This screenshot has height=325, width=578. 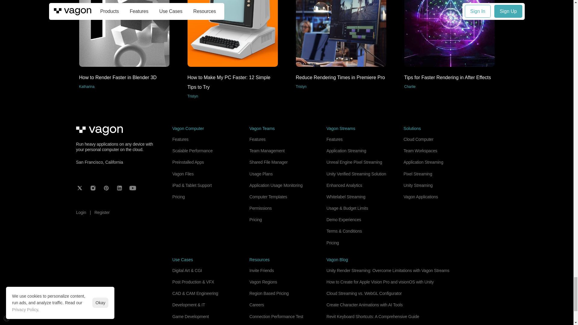 What do you see at coordinates (178, 197) in the screenshot?
I see `Shared File Manager` at bounding box center [178, 197].